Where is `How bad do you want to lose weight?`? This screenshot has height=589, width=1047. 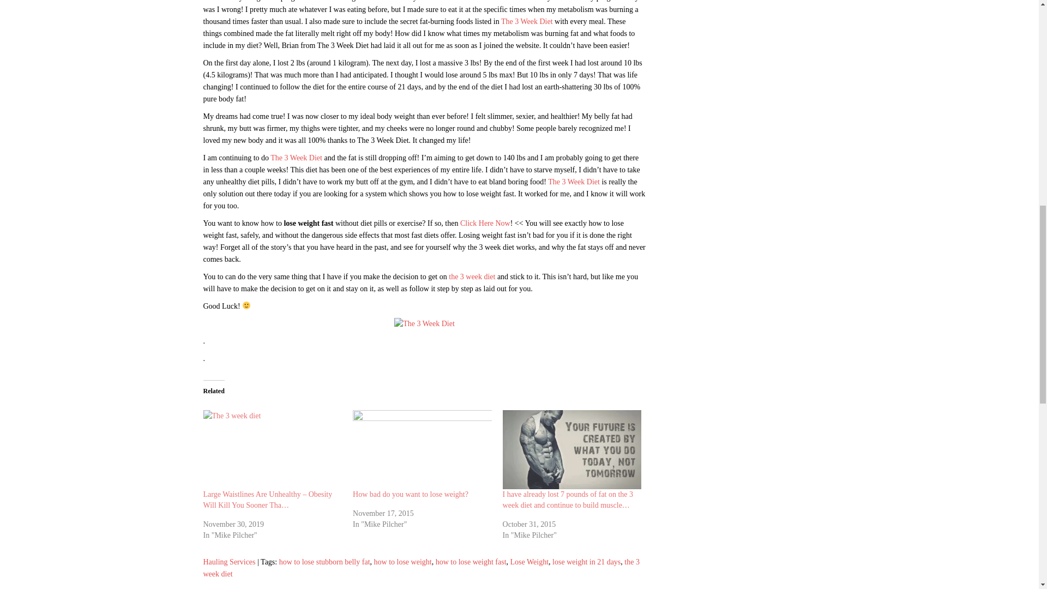 How bad do you want to lose weight? is located at coordinates (422, 449).